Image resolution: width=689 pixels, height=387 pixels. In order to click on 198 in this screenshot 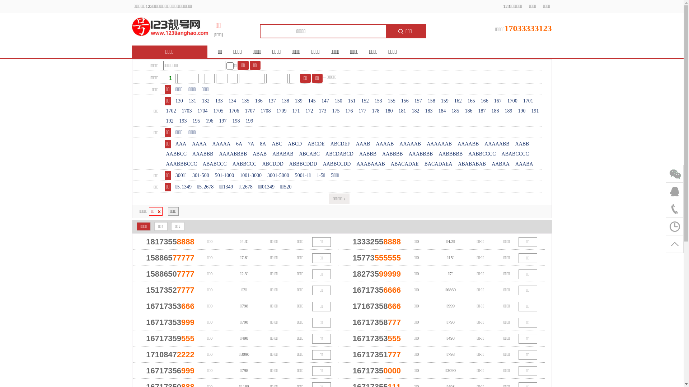, I will do `click(236, 121)`.